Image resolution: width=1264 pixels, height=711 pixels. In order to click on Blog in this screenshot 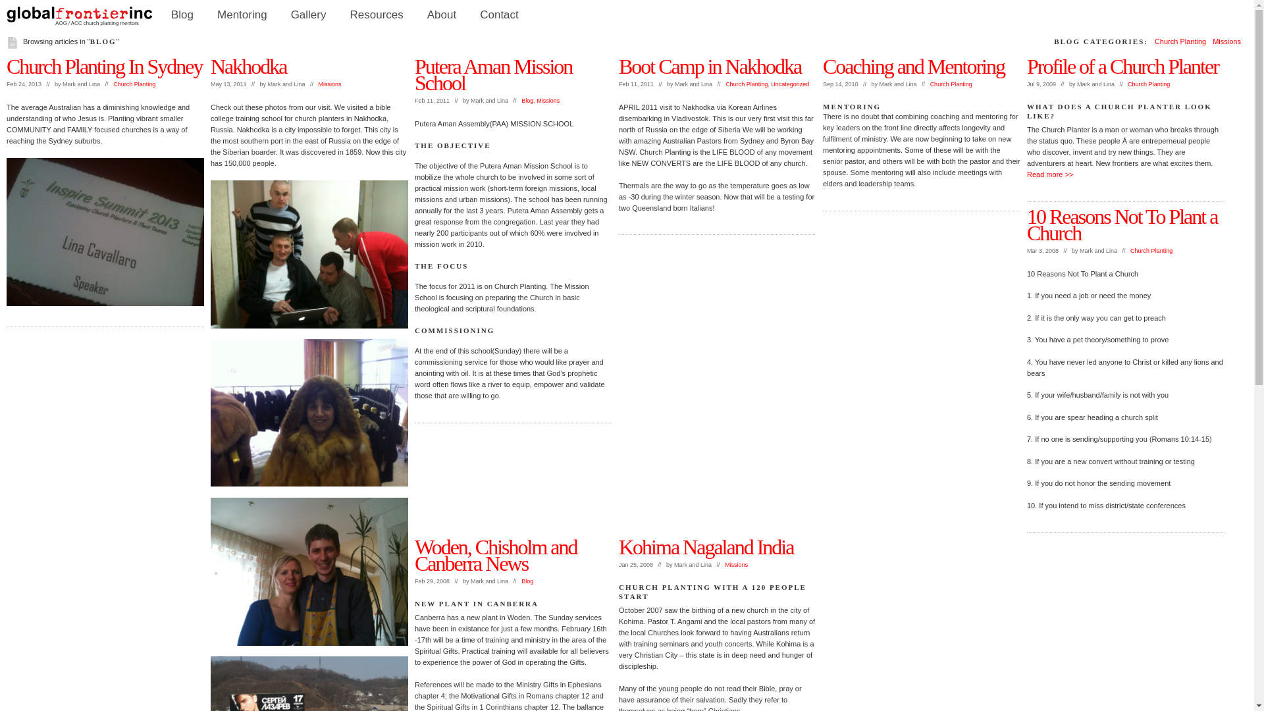, I will do `click(527, 101)`.